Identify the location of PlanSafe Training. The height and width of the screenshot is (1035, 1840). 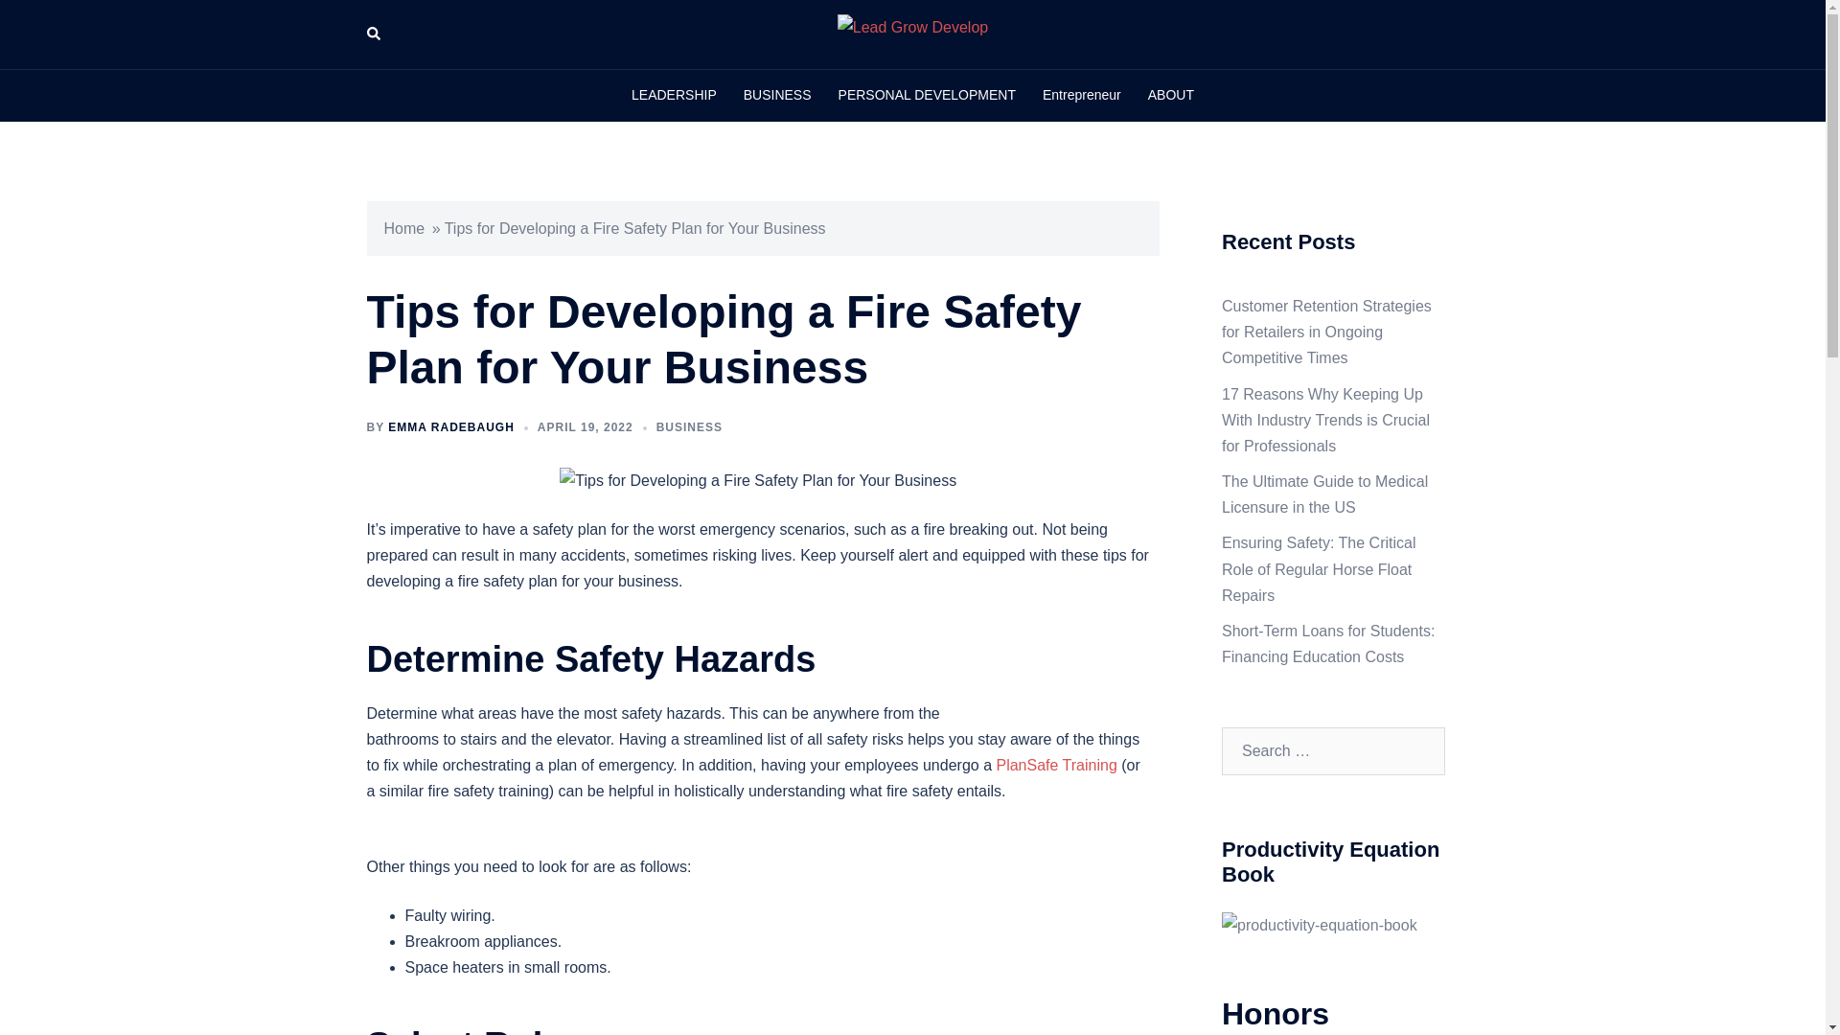
(1056, 765).